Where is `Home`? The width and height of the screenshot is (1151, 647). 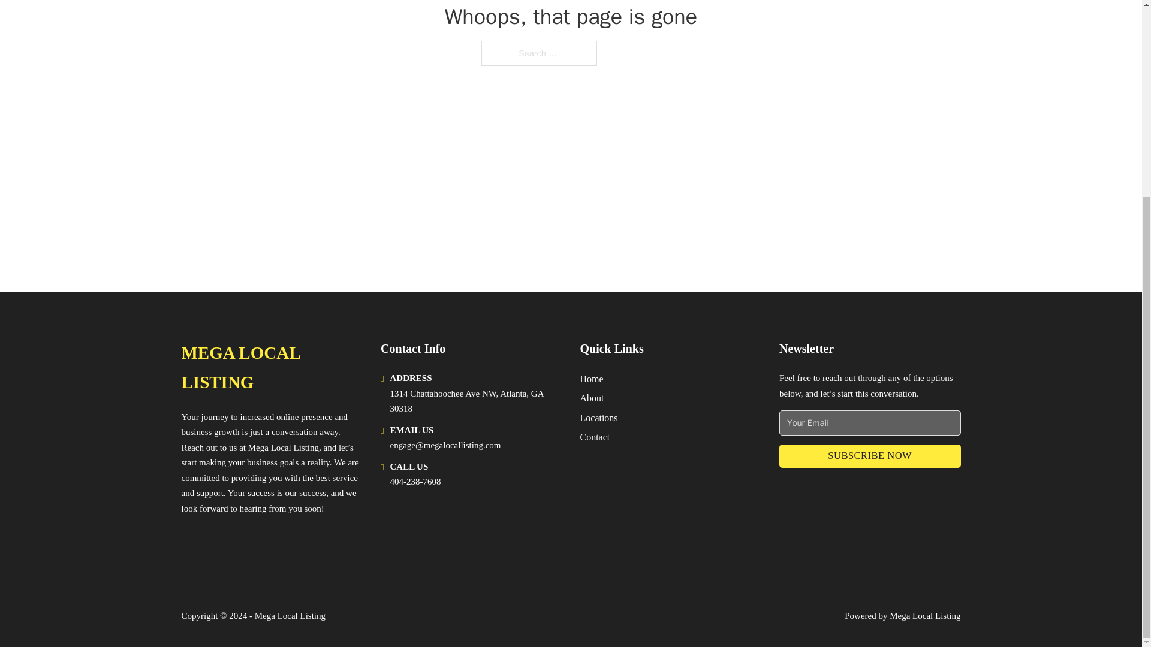
Home is located at coordinates (591, 379).